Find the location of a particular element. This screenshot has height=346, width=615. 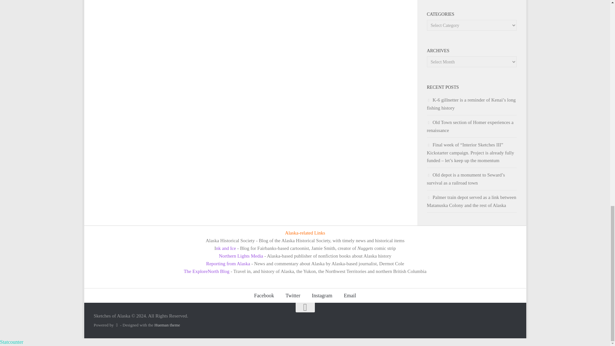

Hueman theme is located at coordinates (167, 325).